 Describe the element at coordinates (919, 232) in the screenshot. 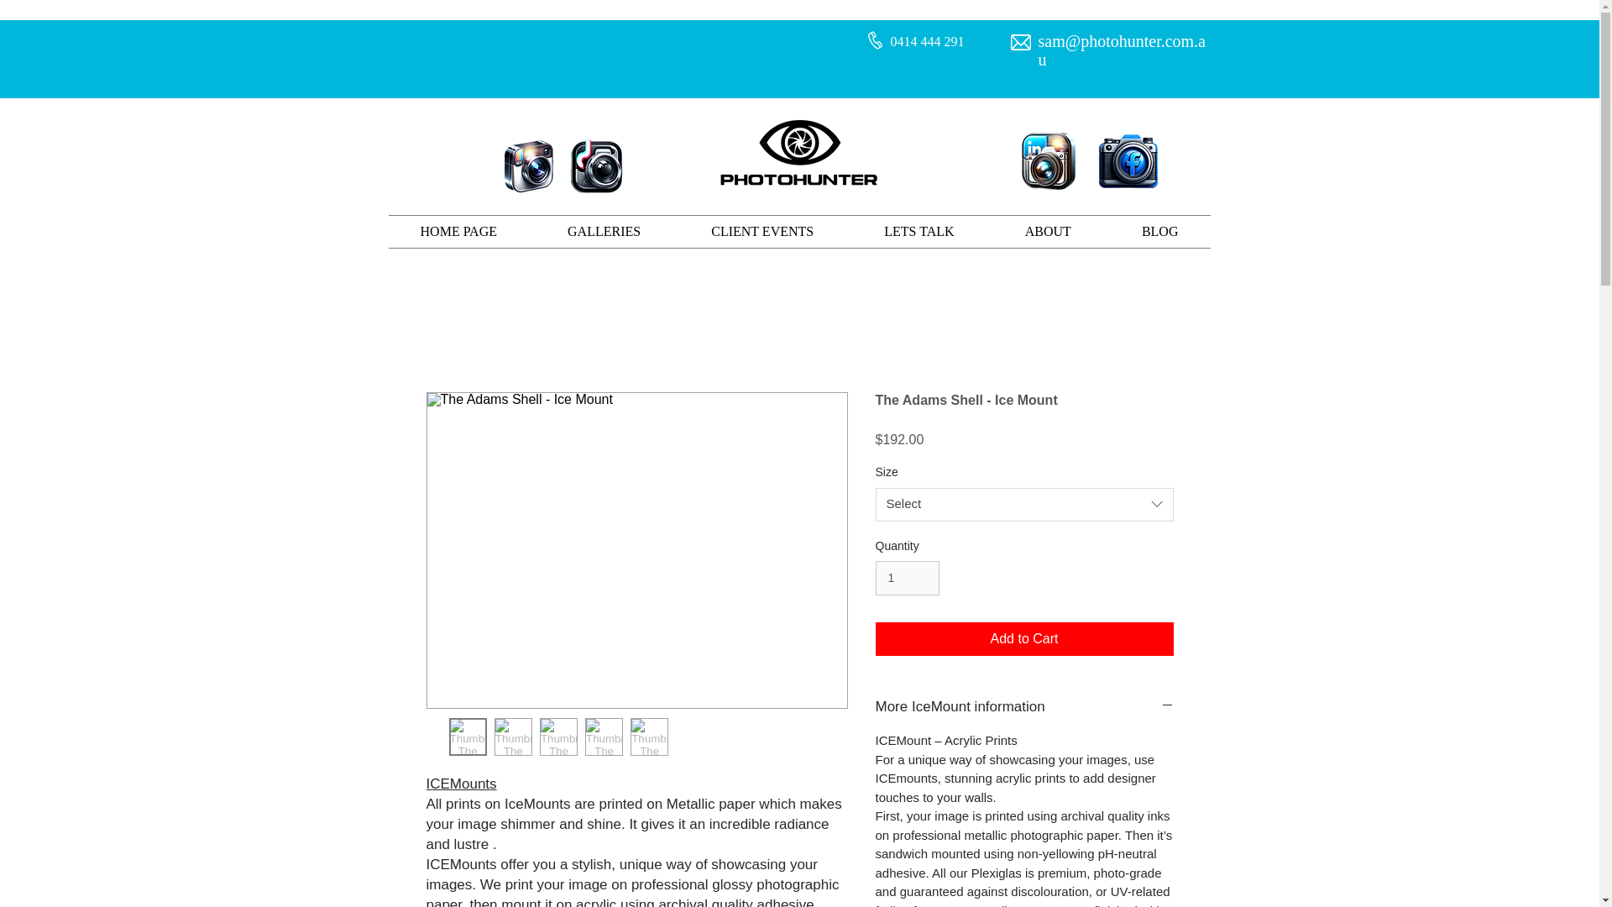

I see `LETS TALK` at that location.